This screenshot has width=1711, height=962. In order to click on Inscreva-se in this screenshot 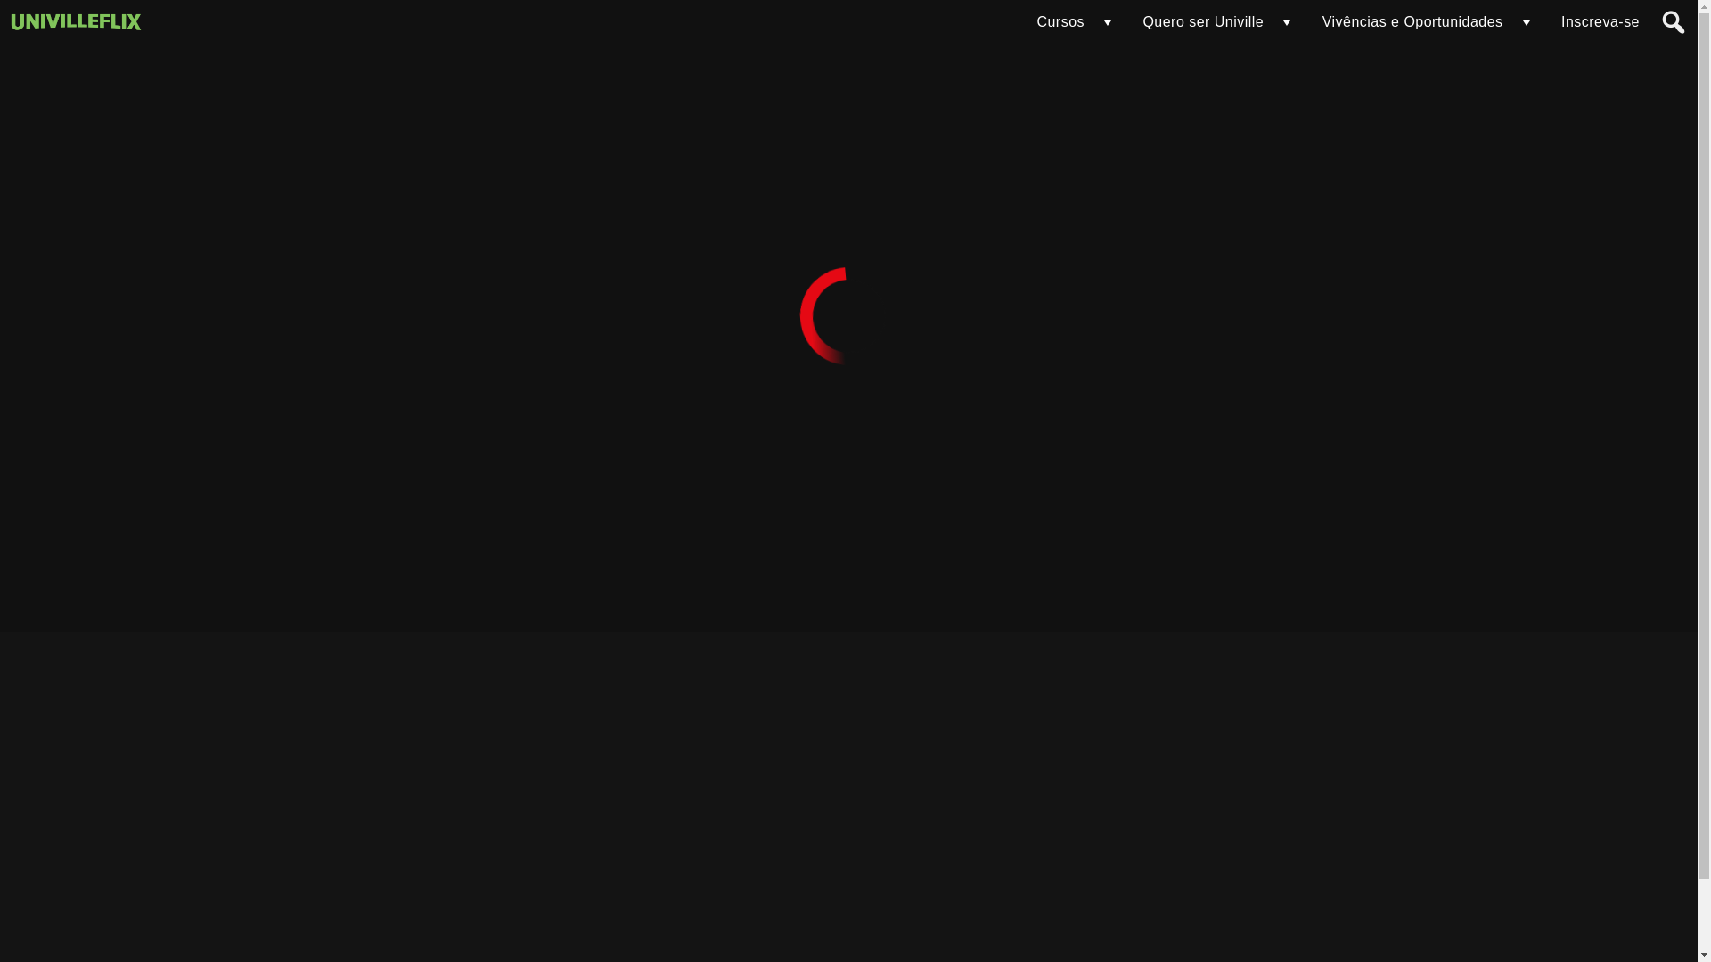, I will do `click(1600, 22)`.